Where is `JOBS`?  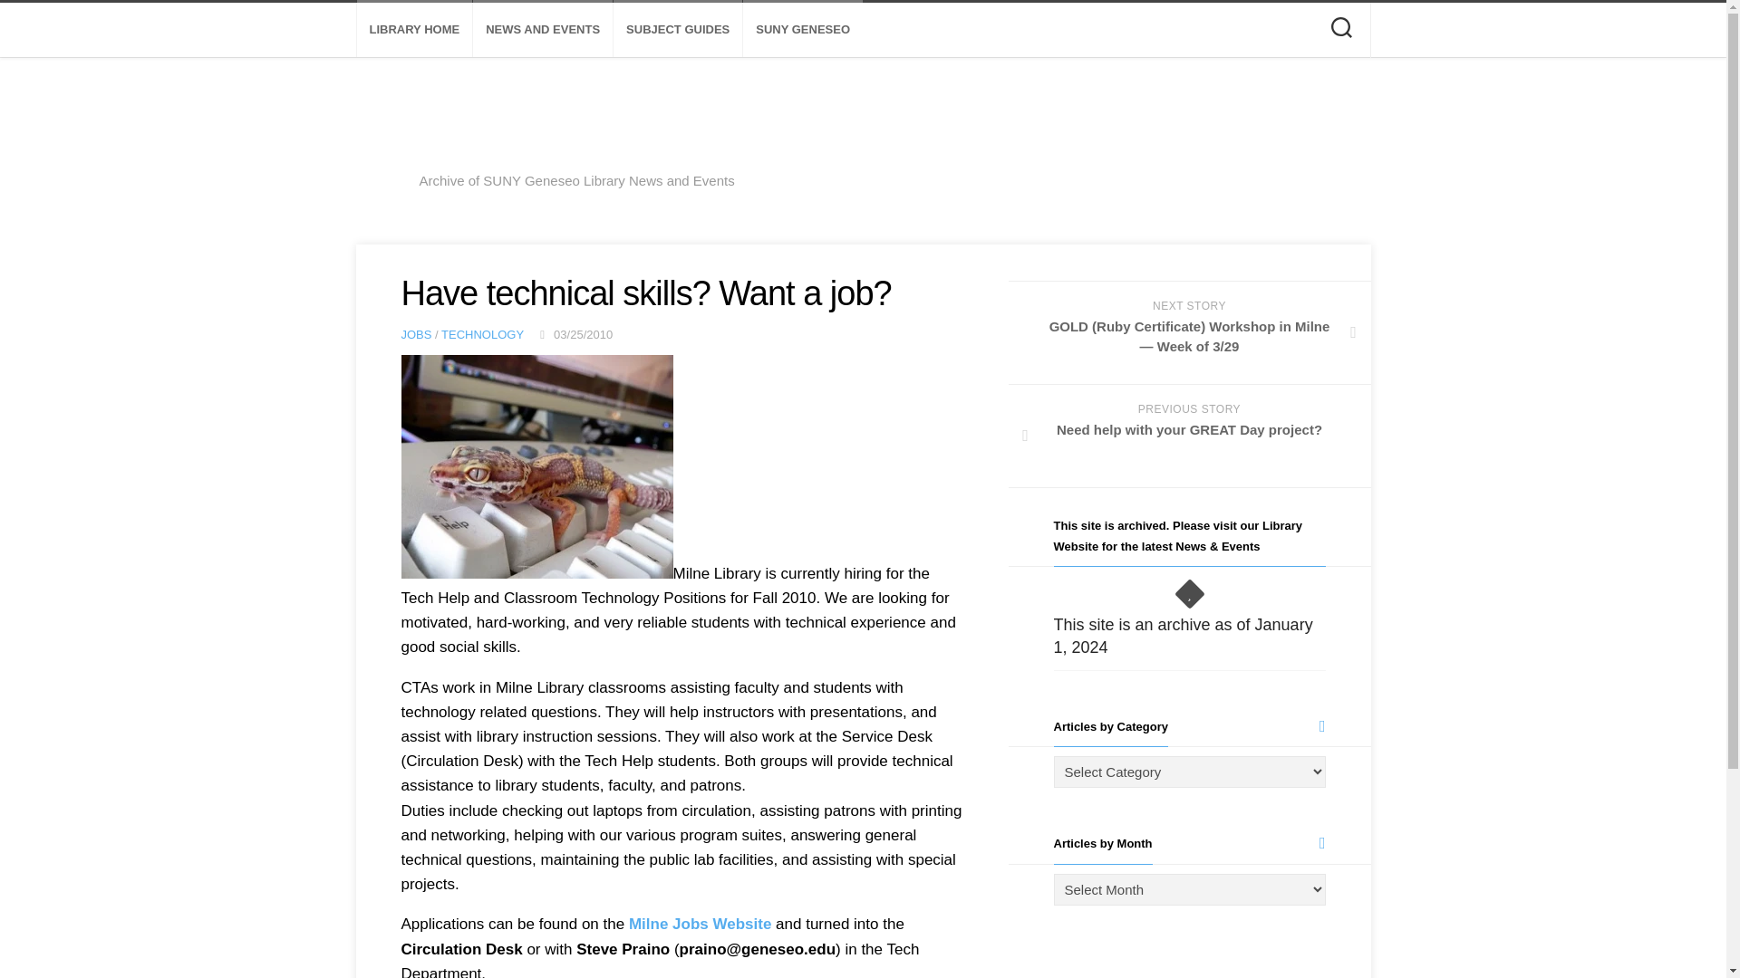
JOBS is located at coordinates (482, 333).